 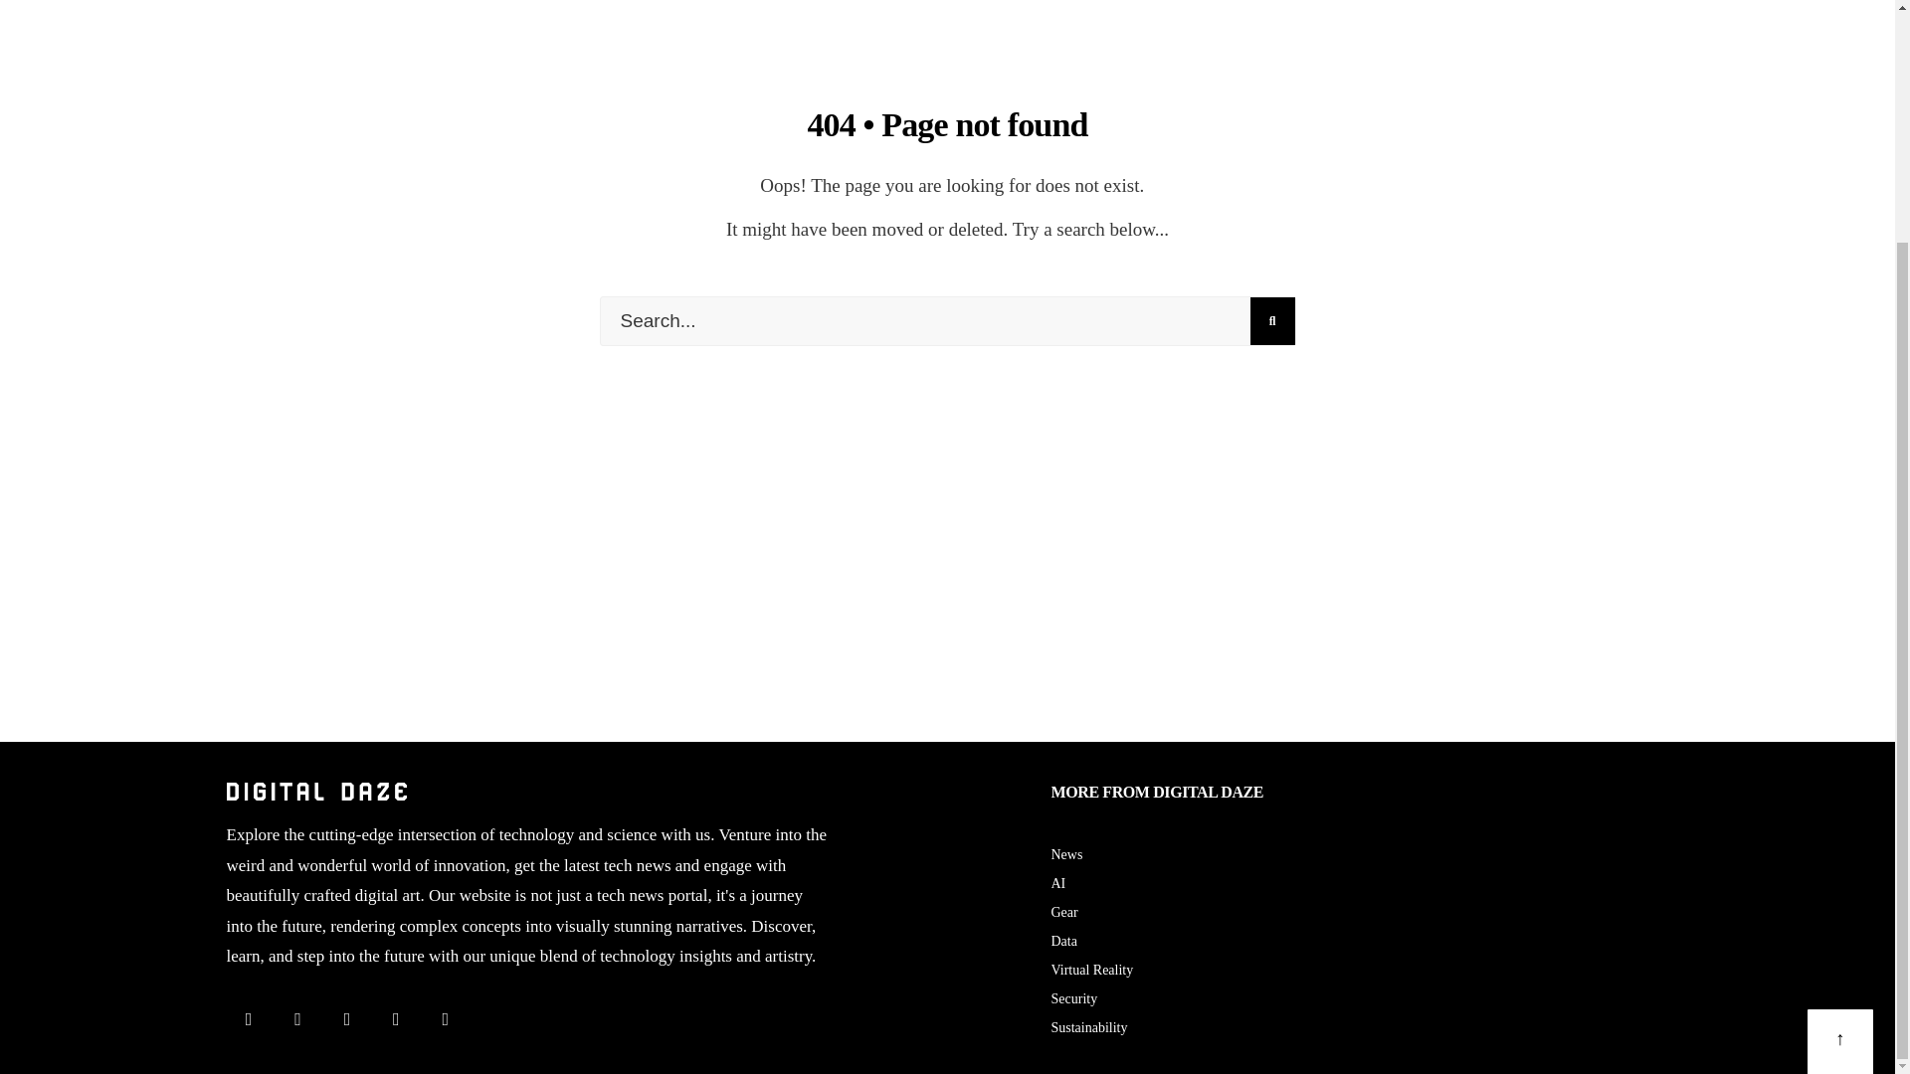 I want to click on Scroll to top, so click(x=1840, y=742).